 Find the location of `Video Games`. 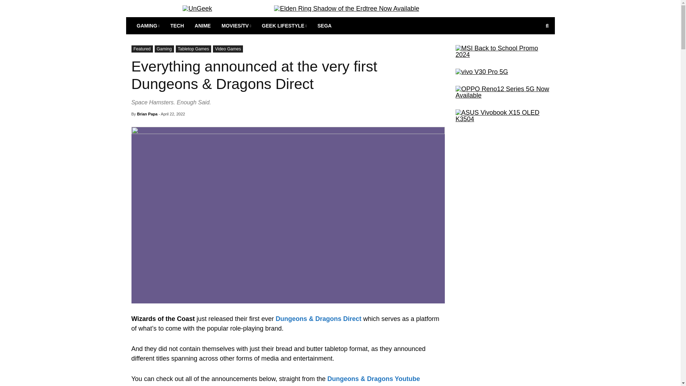

Video Games is located at coordinates (228, 49).